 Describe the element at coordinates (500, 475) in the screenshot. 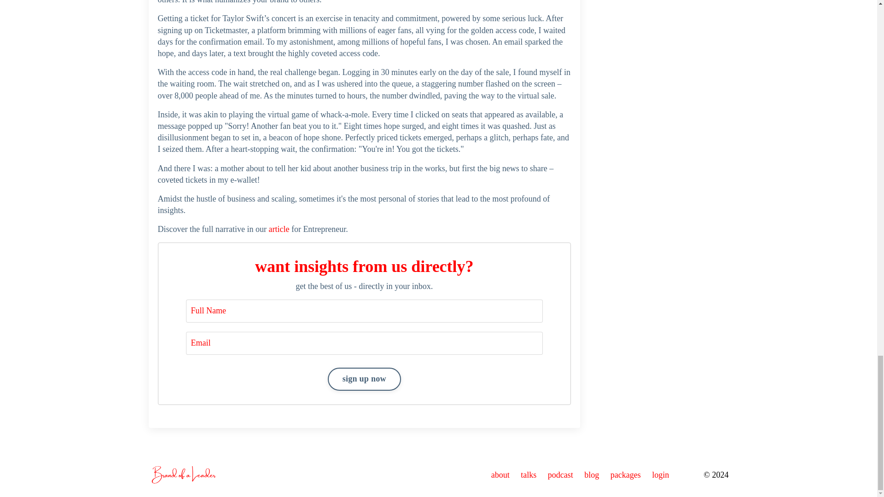

I see `about` at that location.